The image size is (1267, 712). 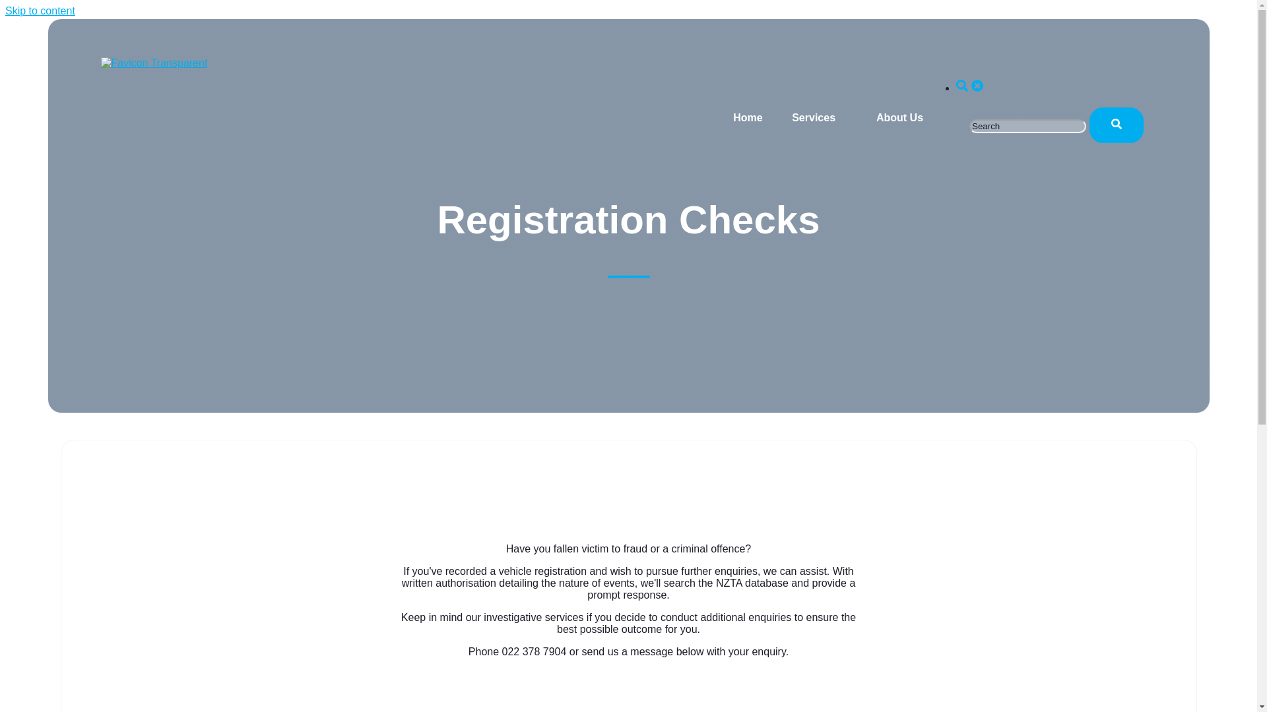 What do you see at coordinates (969, 88) in the screenshot?
I see `Search Search` at bounding box center [969, 88].